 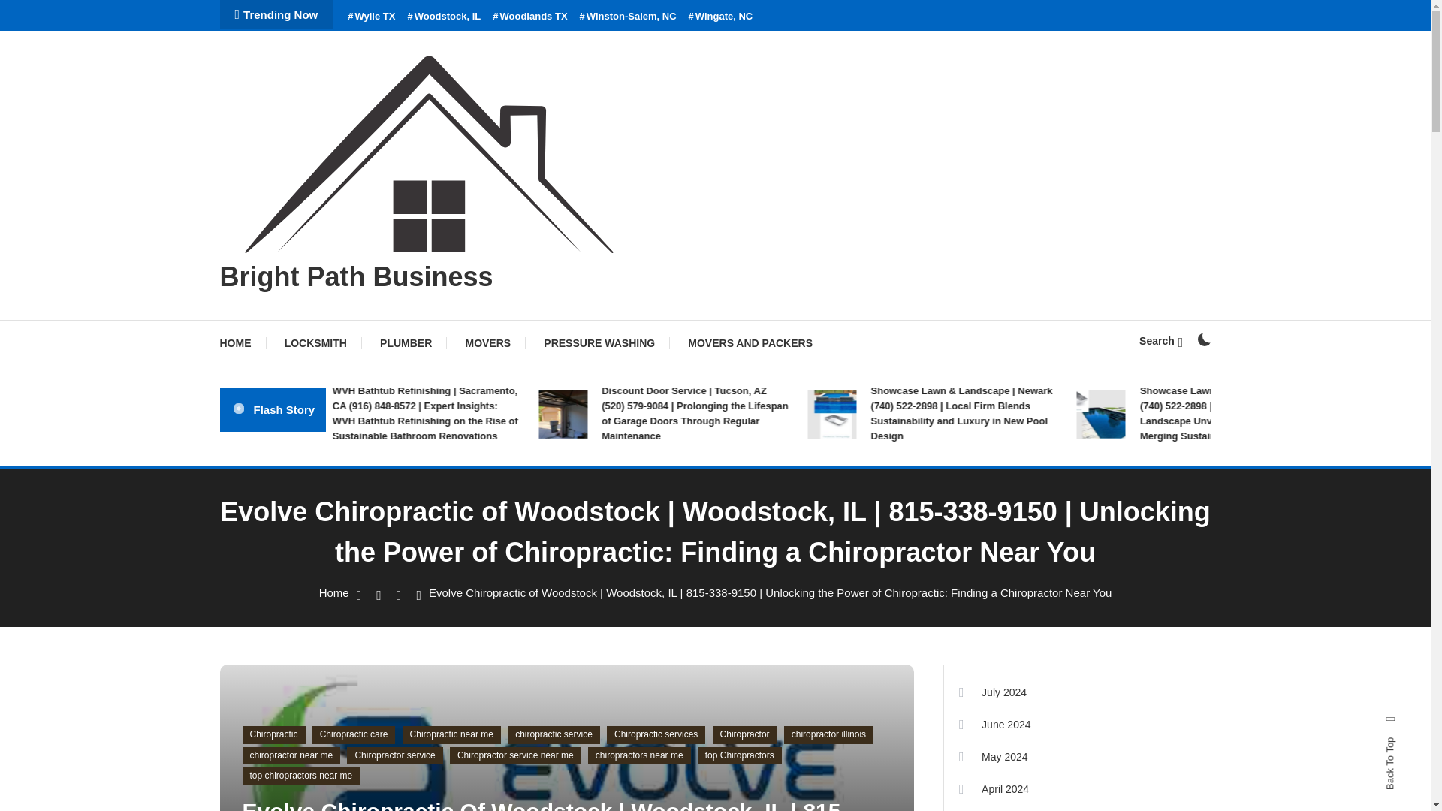 I want to click on Wylie TX, so click(x=371, y=17).